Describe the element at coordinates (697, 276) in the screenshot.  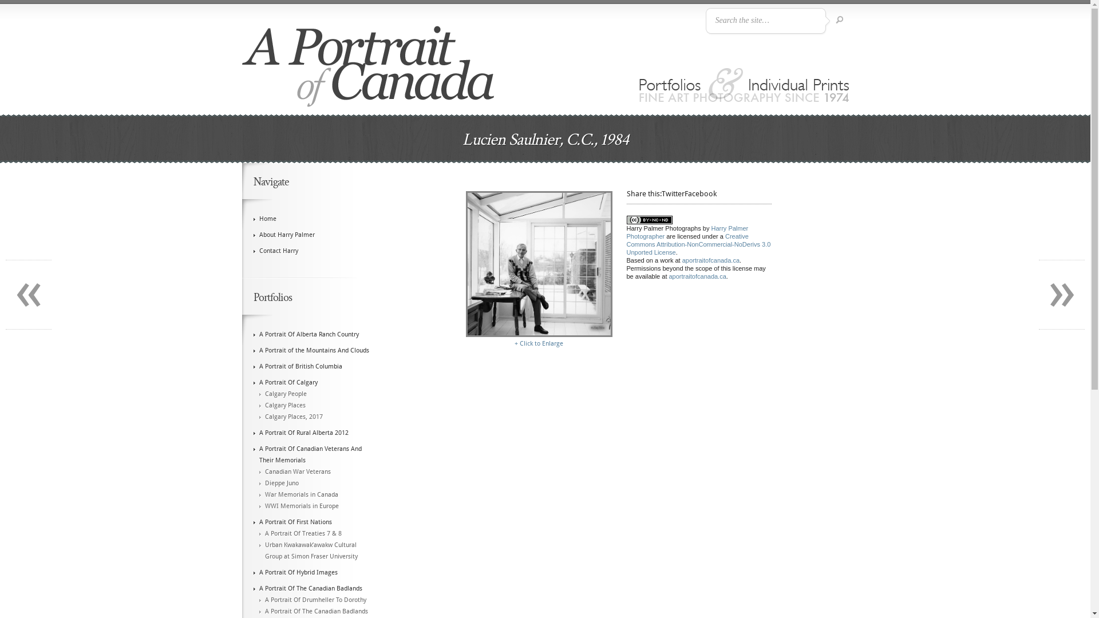
I see `aportraitofcanada.ca` at that location.